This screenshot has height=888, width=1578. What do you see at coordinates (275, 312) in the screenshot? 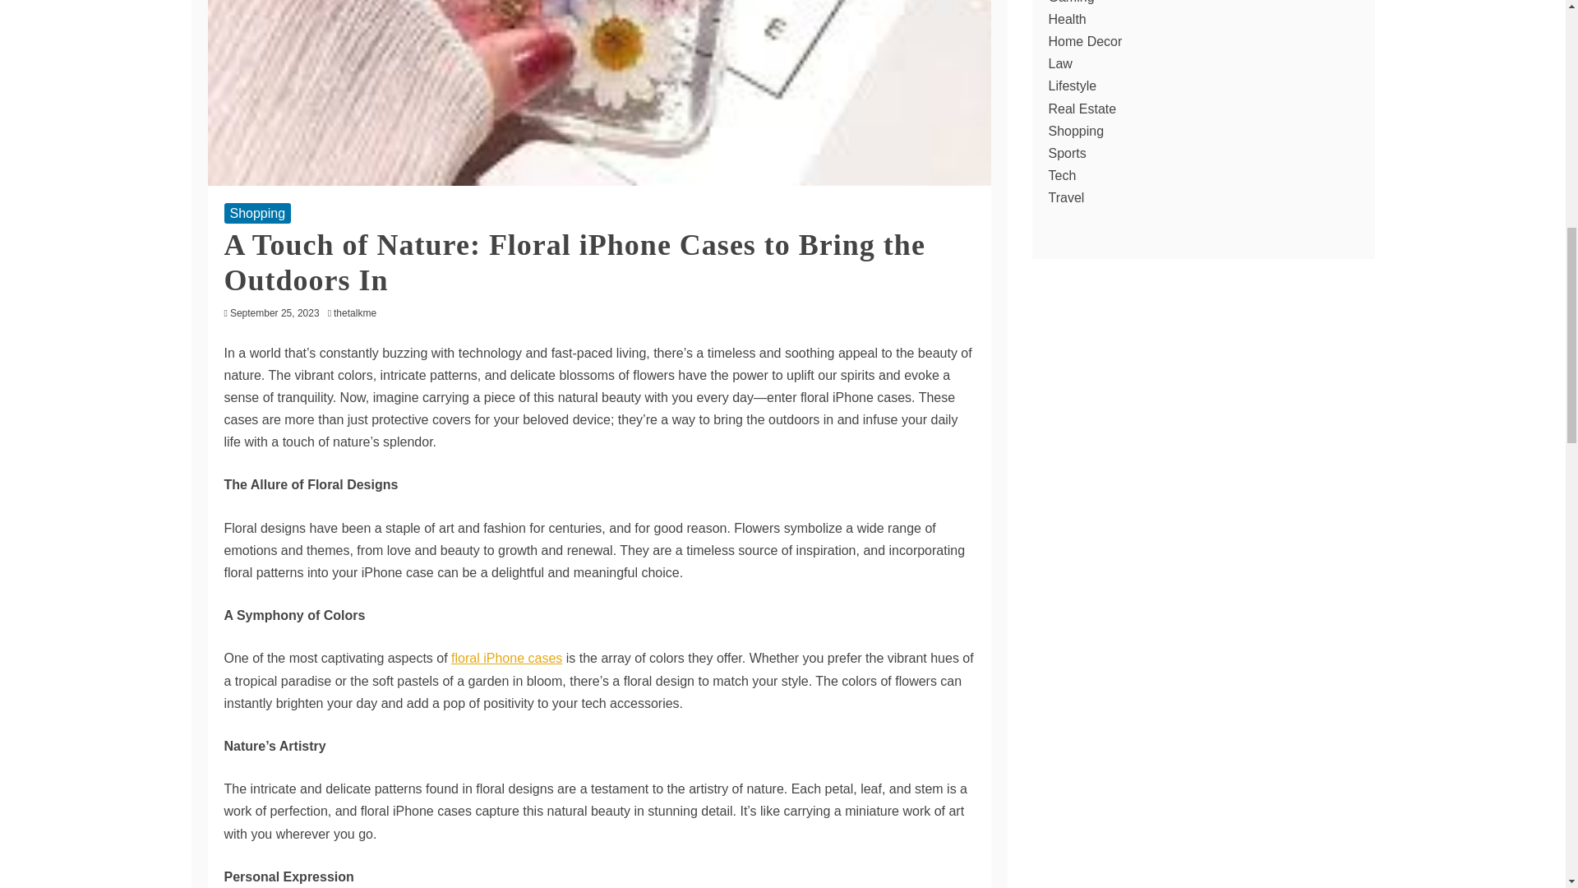
I see `September 25, 2023` at bounding box center [275, 312].